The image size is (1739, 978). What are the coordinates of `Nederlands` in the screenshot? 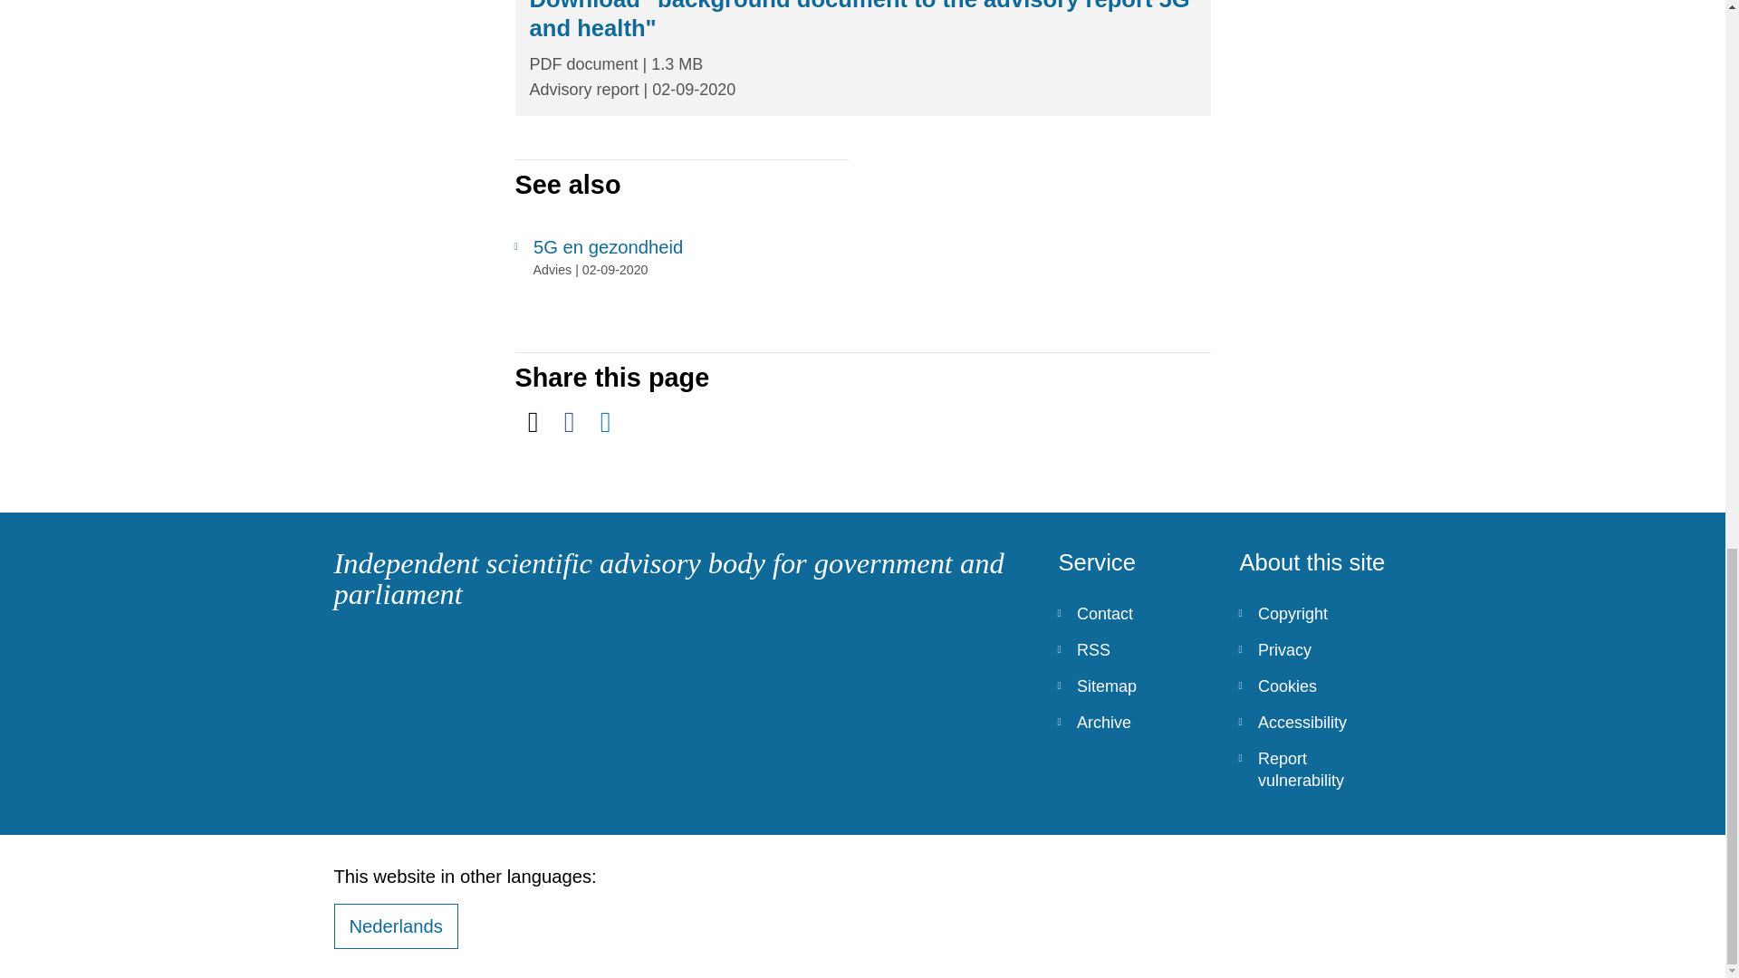 It's located at (395, 925).